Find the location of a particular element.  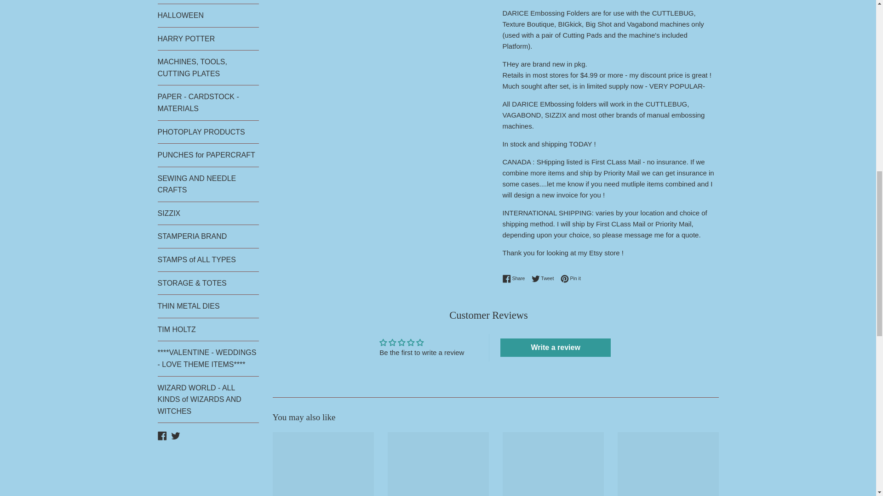

THIN METAL DIES is located at coordinates (208, 306).